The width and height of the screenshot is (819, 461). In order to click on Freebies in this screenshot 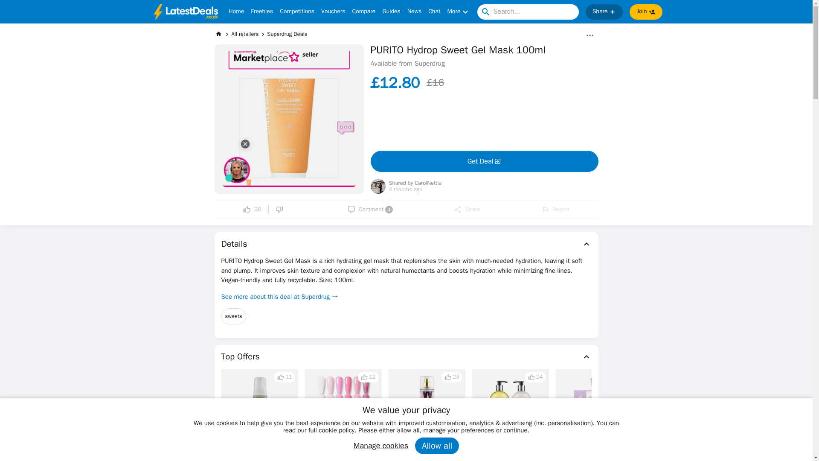, I will do `click(261, 12)`.